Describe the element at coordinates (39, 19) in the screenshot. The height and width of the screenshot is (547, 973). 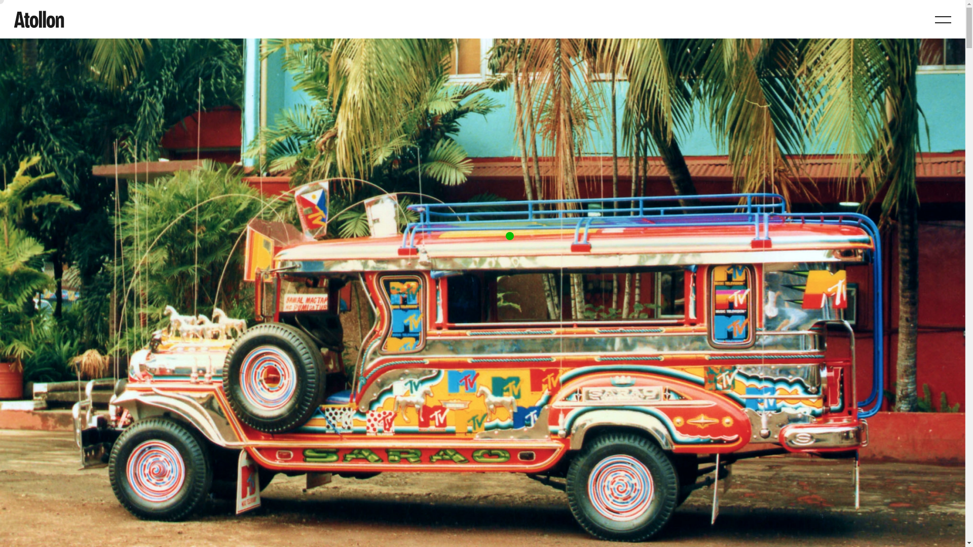
I see `Atollon` at that location.